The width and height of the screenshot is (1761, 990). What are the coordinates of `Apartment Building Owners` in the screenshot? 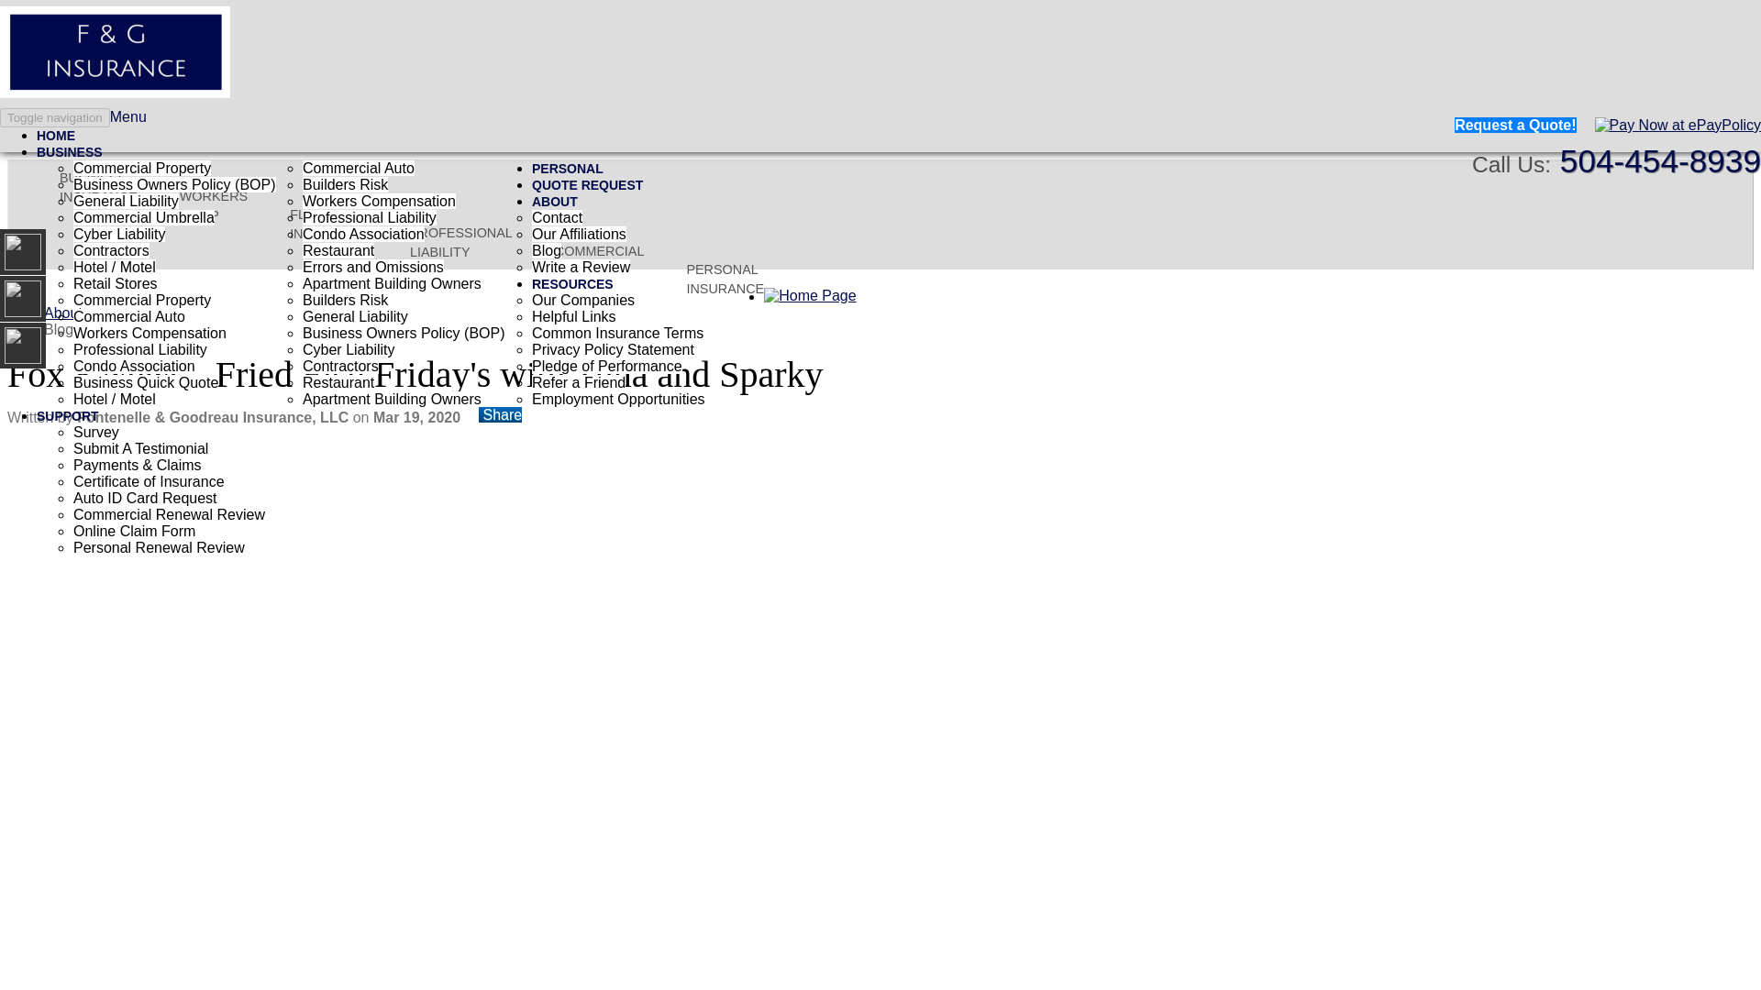 It's located at (392, 398).